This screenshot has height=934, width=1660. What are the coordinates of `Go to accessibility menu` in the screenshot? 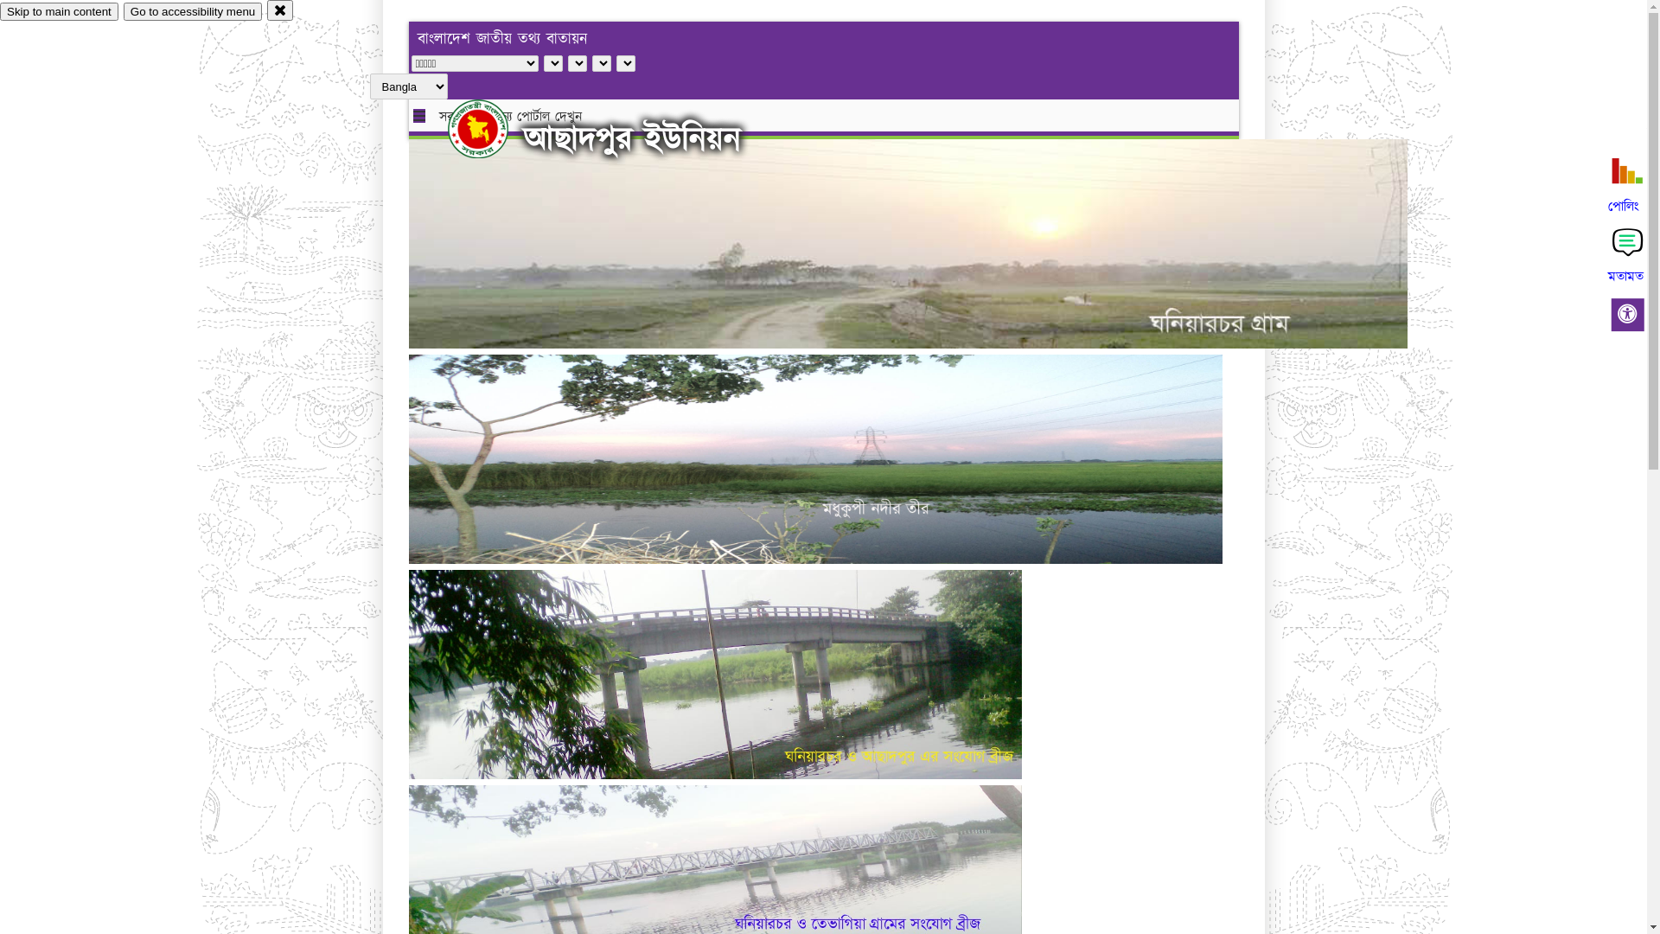 It's located at (193, 12).